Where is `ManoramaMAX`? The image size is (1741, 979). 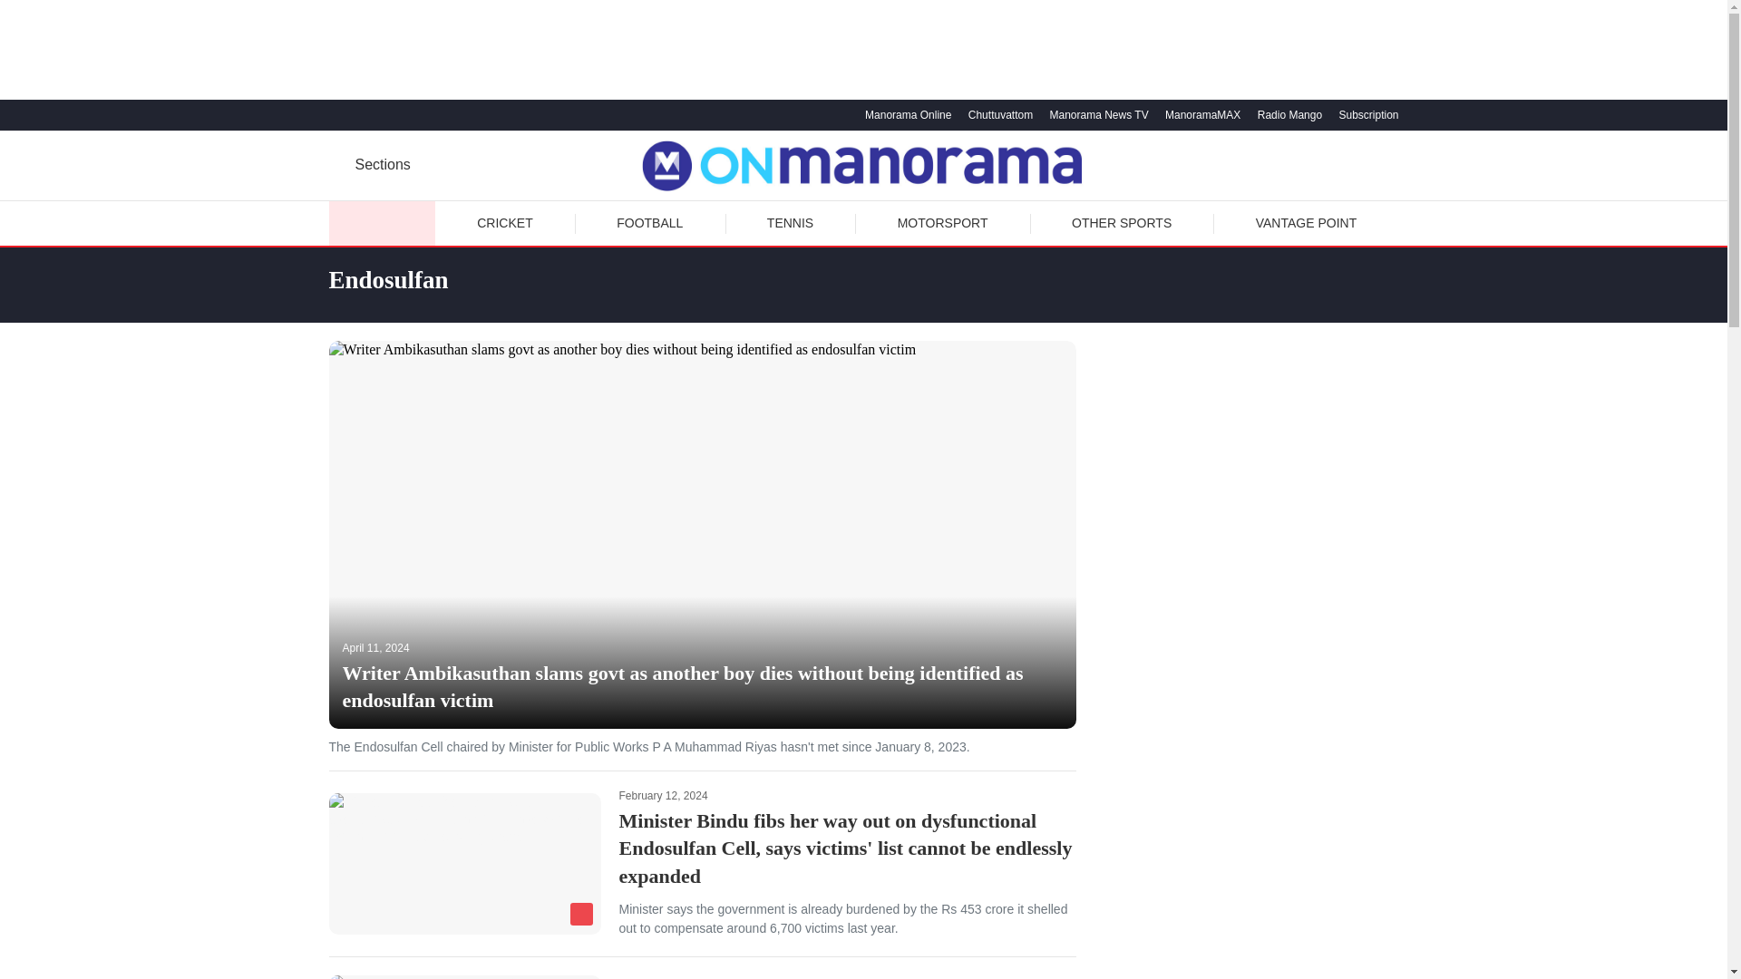 ManoramaMAX is located at coordinates (1201, 114).